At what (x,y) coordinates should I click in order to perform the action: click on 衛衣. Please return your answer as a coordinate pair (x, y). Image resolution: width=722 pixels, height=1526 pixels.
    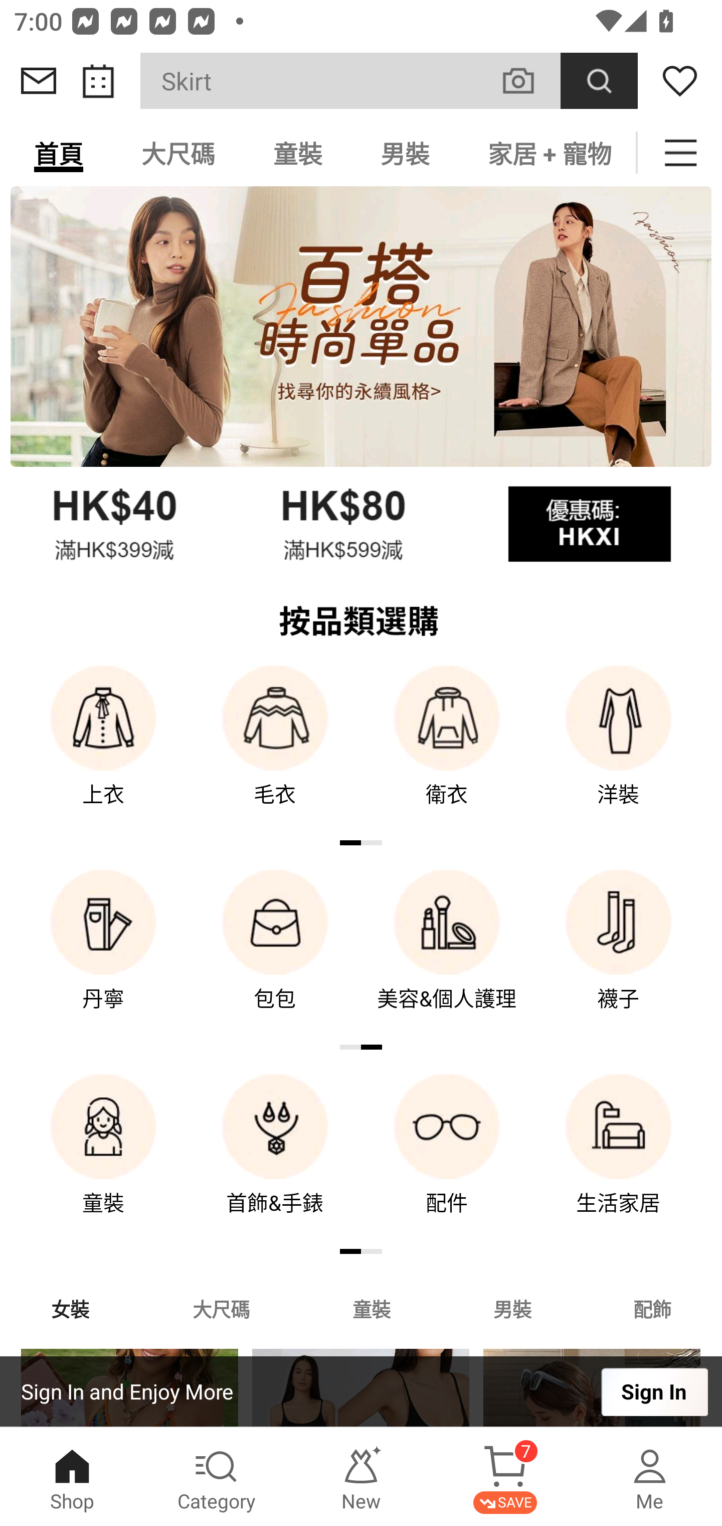
    Looking at the image, I should click on (447, 749).